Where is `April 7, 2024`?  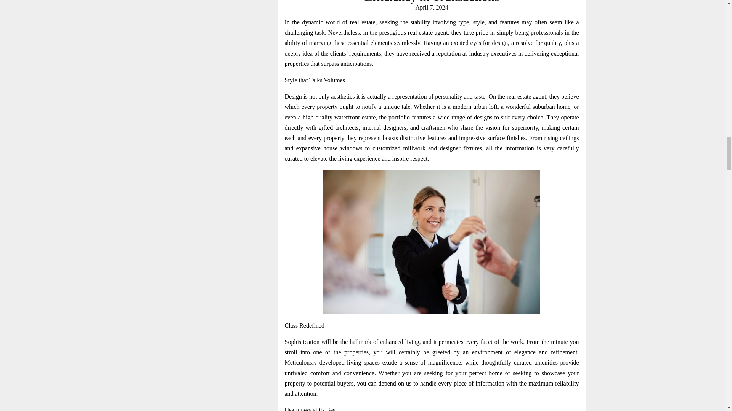 April 7, 2024 is located at coordinates (432, 7).